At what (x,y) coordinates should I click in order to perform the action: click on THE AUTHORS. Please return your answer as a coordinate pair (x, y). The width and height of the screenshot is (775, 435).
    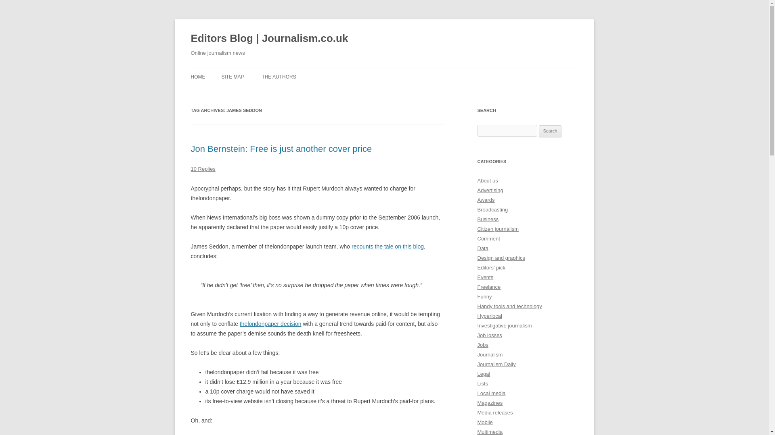
    Looking at the image, I should click on (279, 77).